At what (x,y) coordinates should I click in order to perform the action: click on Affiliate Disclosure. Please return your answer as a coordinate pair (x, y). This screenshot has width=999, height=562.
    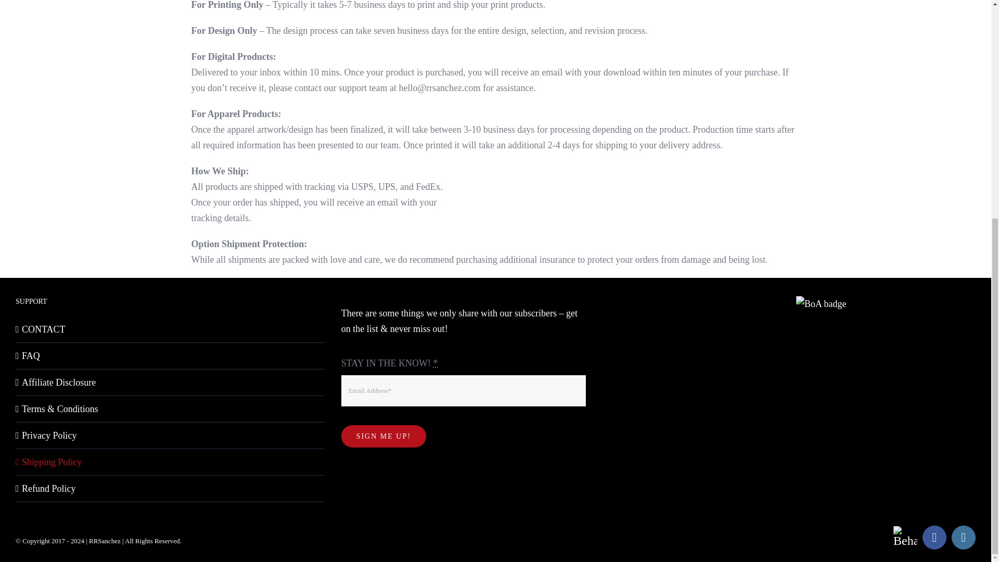
    Looking at the image, I should click on (171, 382).